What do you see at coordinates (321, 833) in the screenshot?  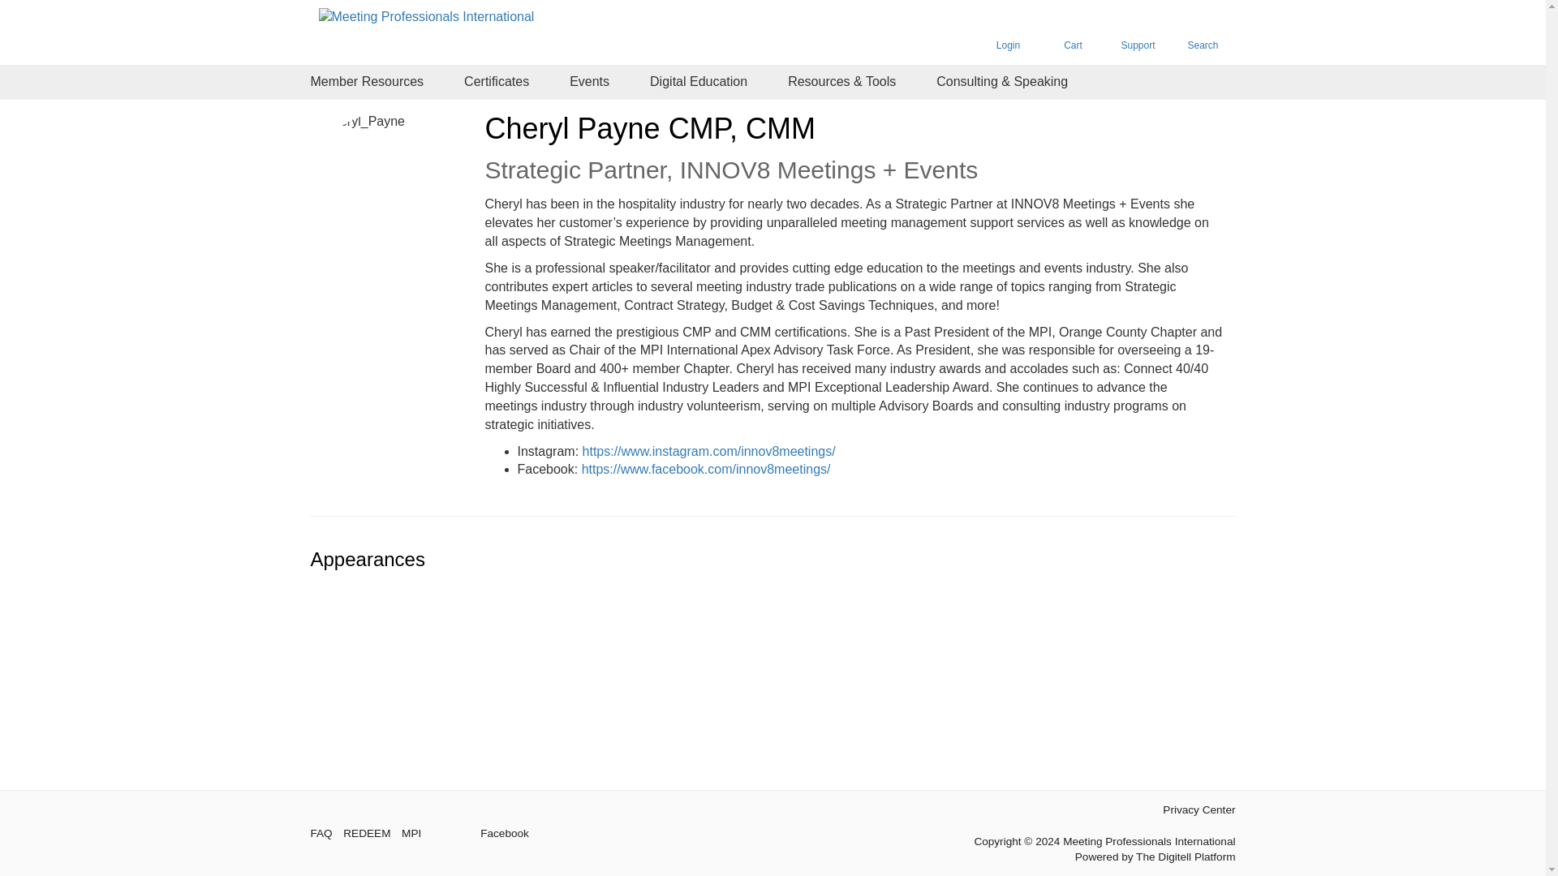 I see `FAQ` at bounding box center [321, 833].